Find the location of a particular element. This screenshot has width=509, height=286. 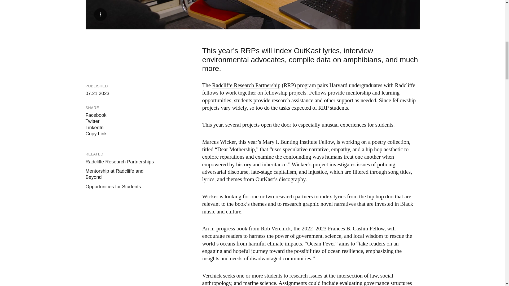

Toggle information is located at coordinates (100, 14).